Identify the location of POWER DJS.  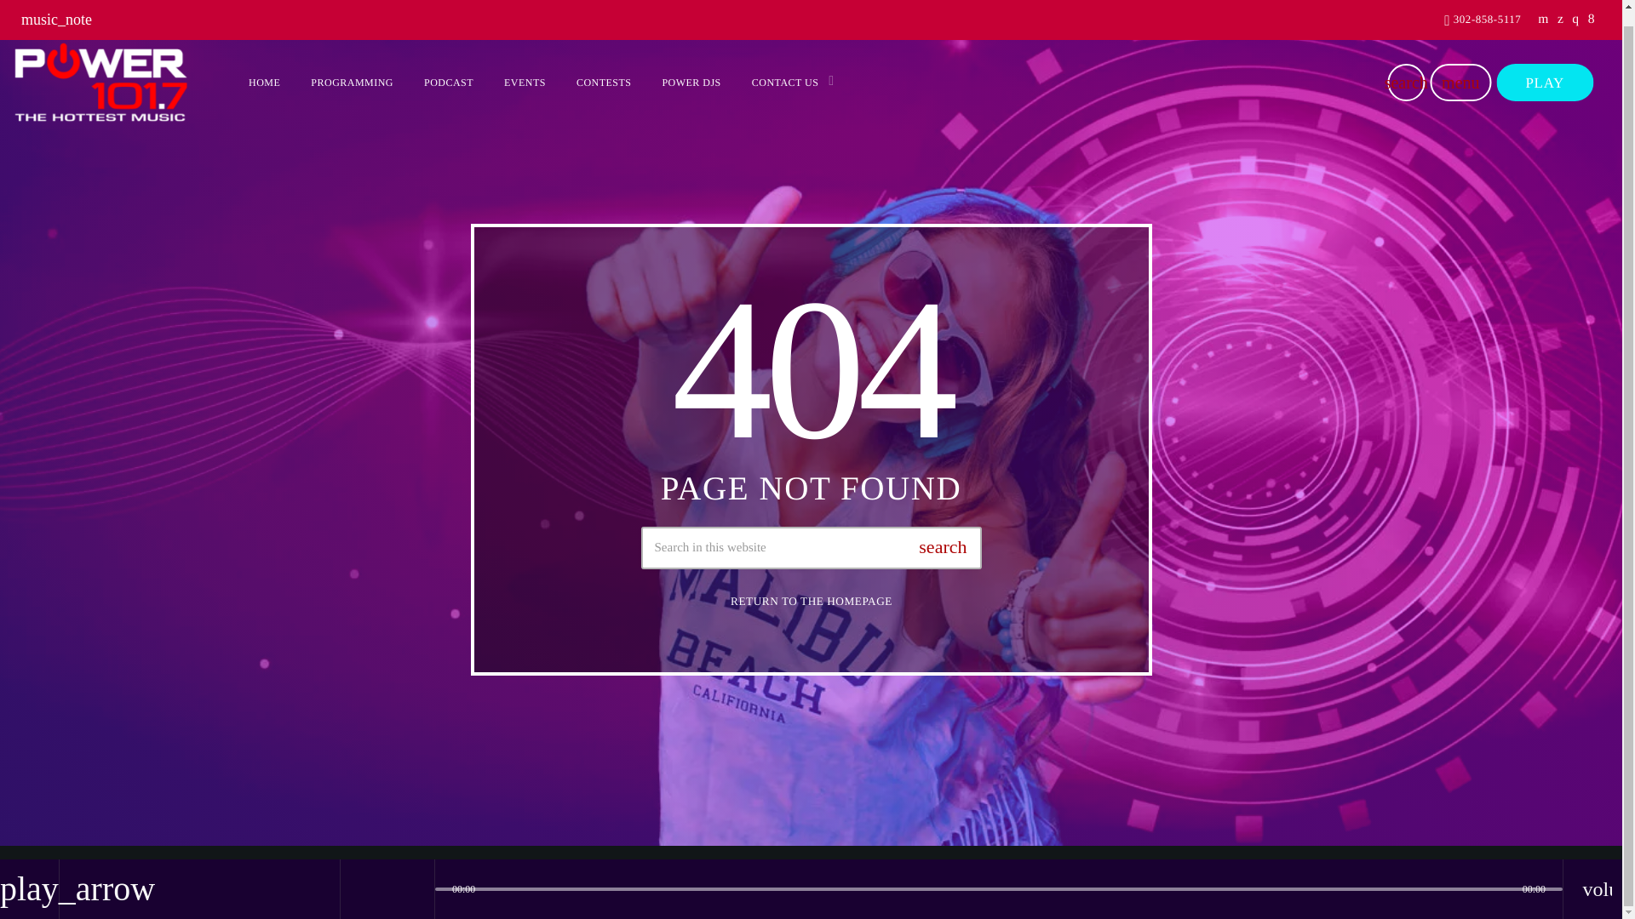
(691, 68).